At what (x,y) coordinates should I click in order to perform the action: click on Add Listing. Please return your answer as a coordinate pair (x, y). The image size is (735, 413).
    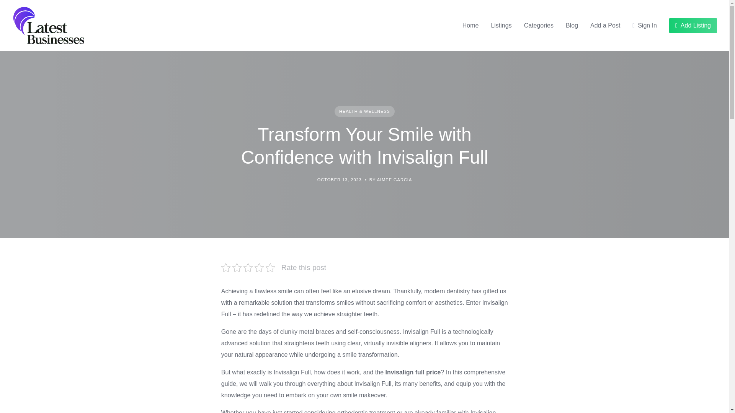
    Looking at the image, I should click on (693, 25).